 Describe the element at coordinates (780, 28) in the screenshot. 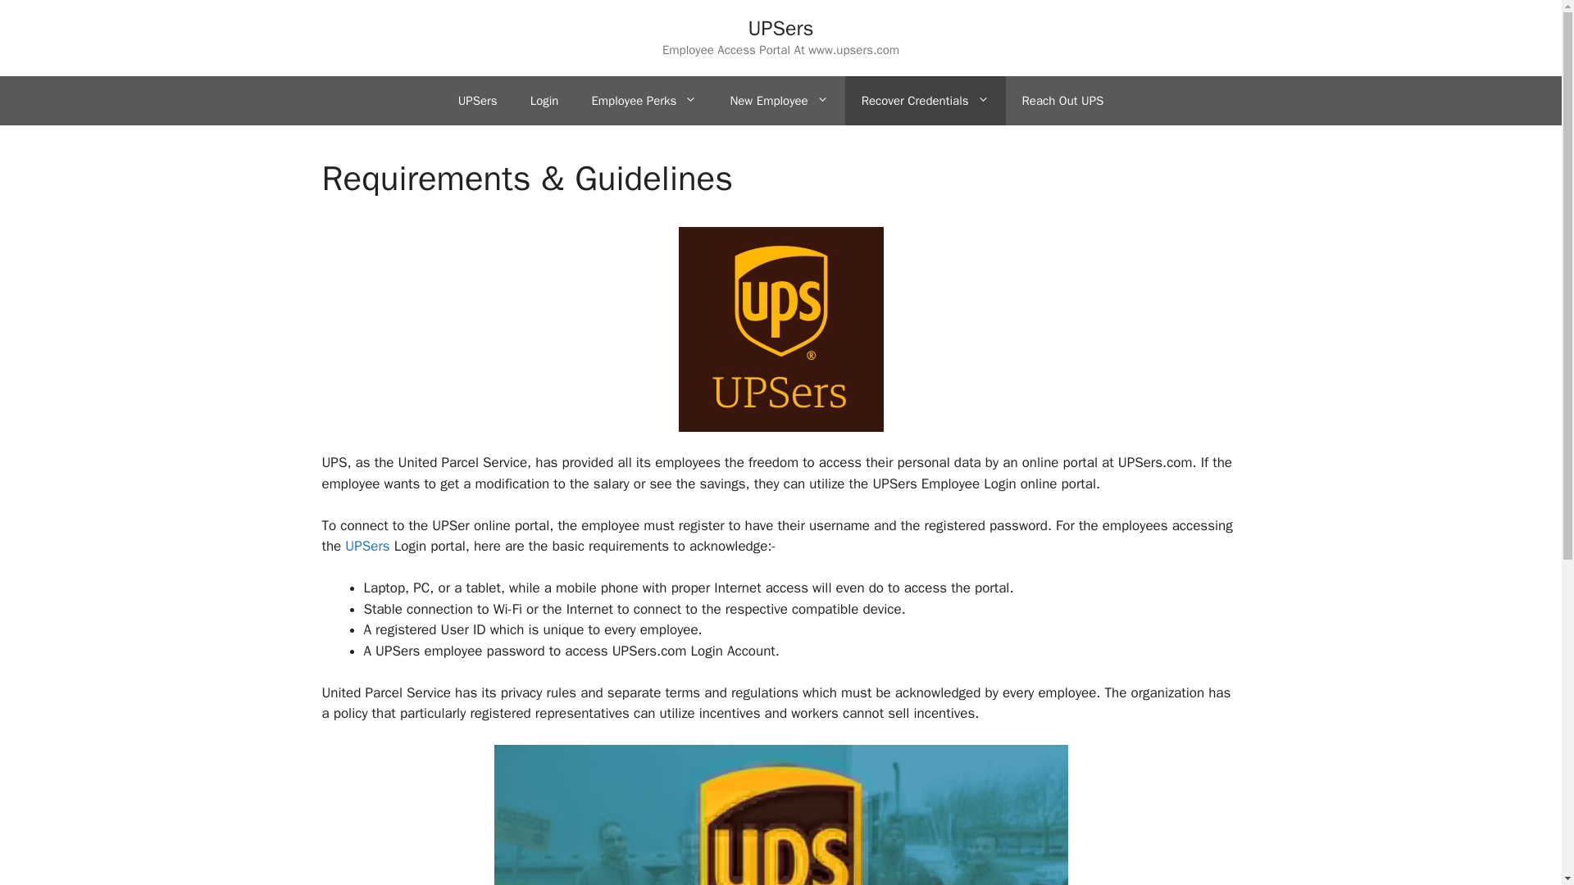

I see `UPSers` at that location.